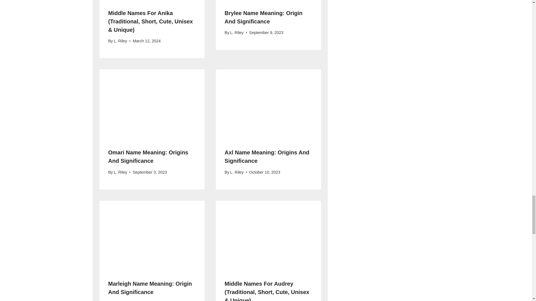 The height and width of the screenshot is (301, 536). Describe the element at coordinates (152, 236) in the screenshot. I see `Marleigh Name Meaning: Origin and Significance 6` at that location.